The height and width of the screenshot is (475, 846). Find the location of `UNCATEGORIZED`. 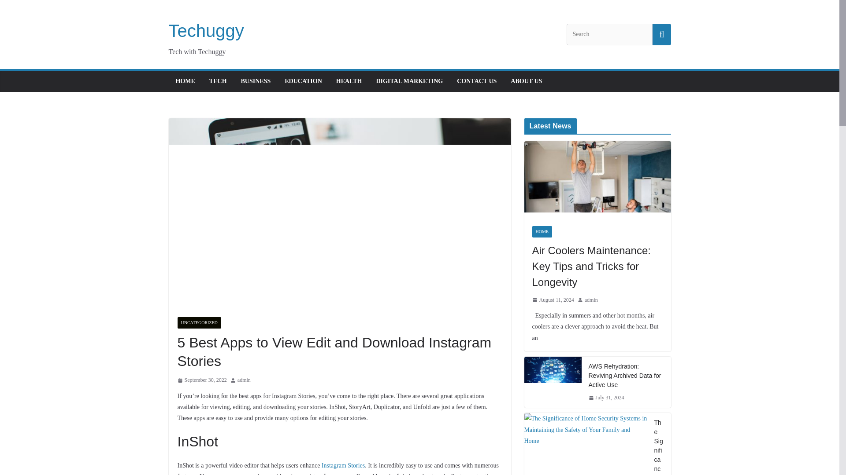

UNCATEGORIZED is located at coordinates (199, 323).